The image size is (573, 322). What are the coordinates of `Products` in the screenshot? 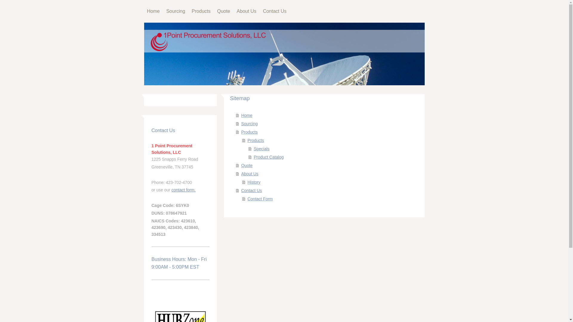 It's located at (327, 132).